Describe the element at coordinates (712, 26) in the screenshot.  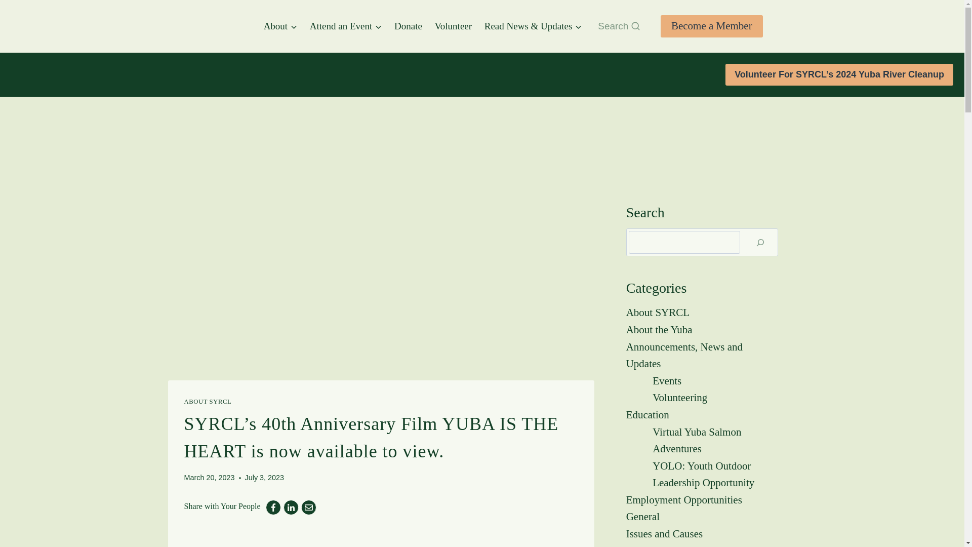
I see `Become a Member` at that location.